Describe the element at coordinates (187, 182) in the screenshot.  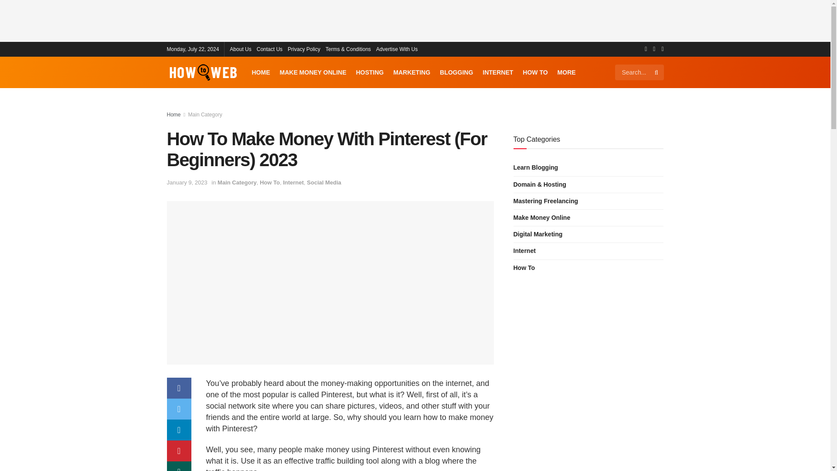
I see `January 9, 2023` at that location.